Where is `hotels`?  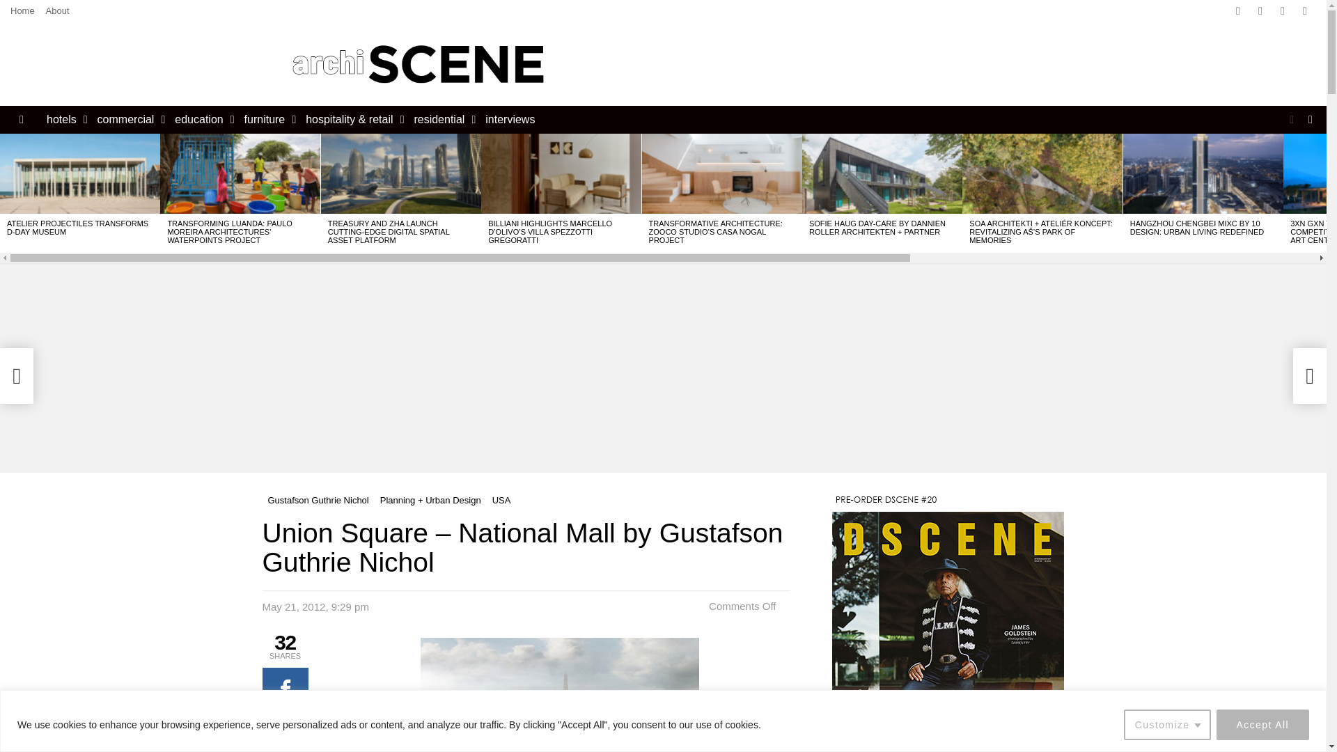 hotels is located at coordinates (64, 119).